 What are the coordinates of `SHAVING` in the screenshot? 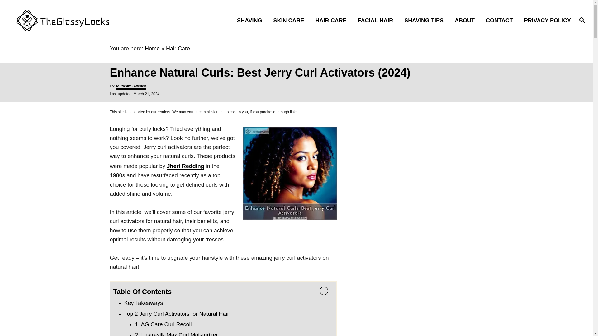 It's located at (251, 20).